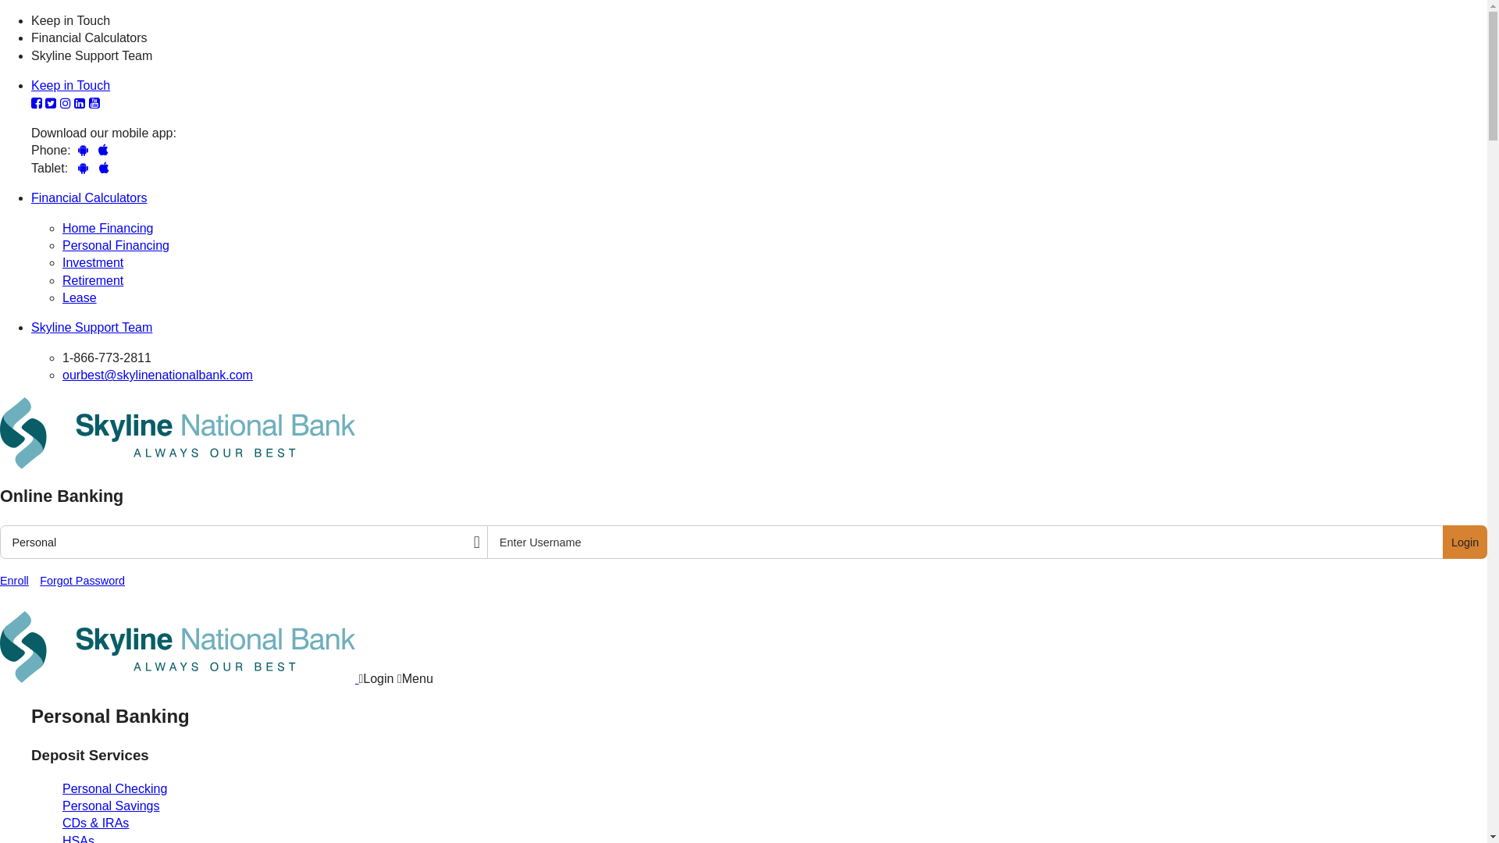 The height and width of the screenshot is (843, 1499). What do you see at coordinates (115, 788) in the screenshot?
I see `Personal Checking` at bounding box center [115, 788].